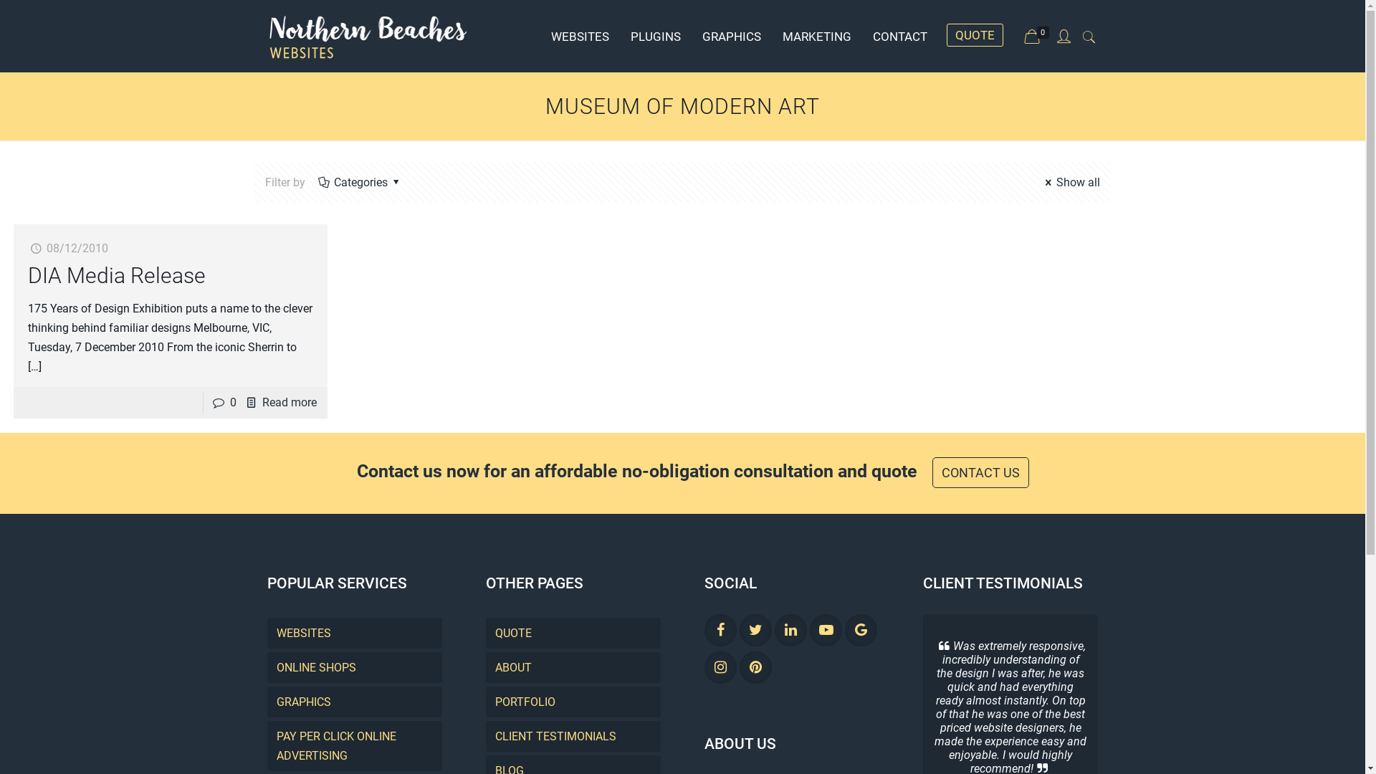  Describe the element at coordinates (655, 36) in the screenshot. I see `PLUGINS` at that location.